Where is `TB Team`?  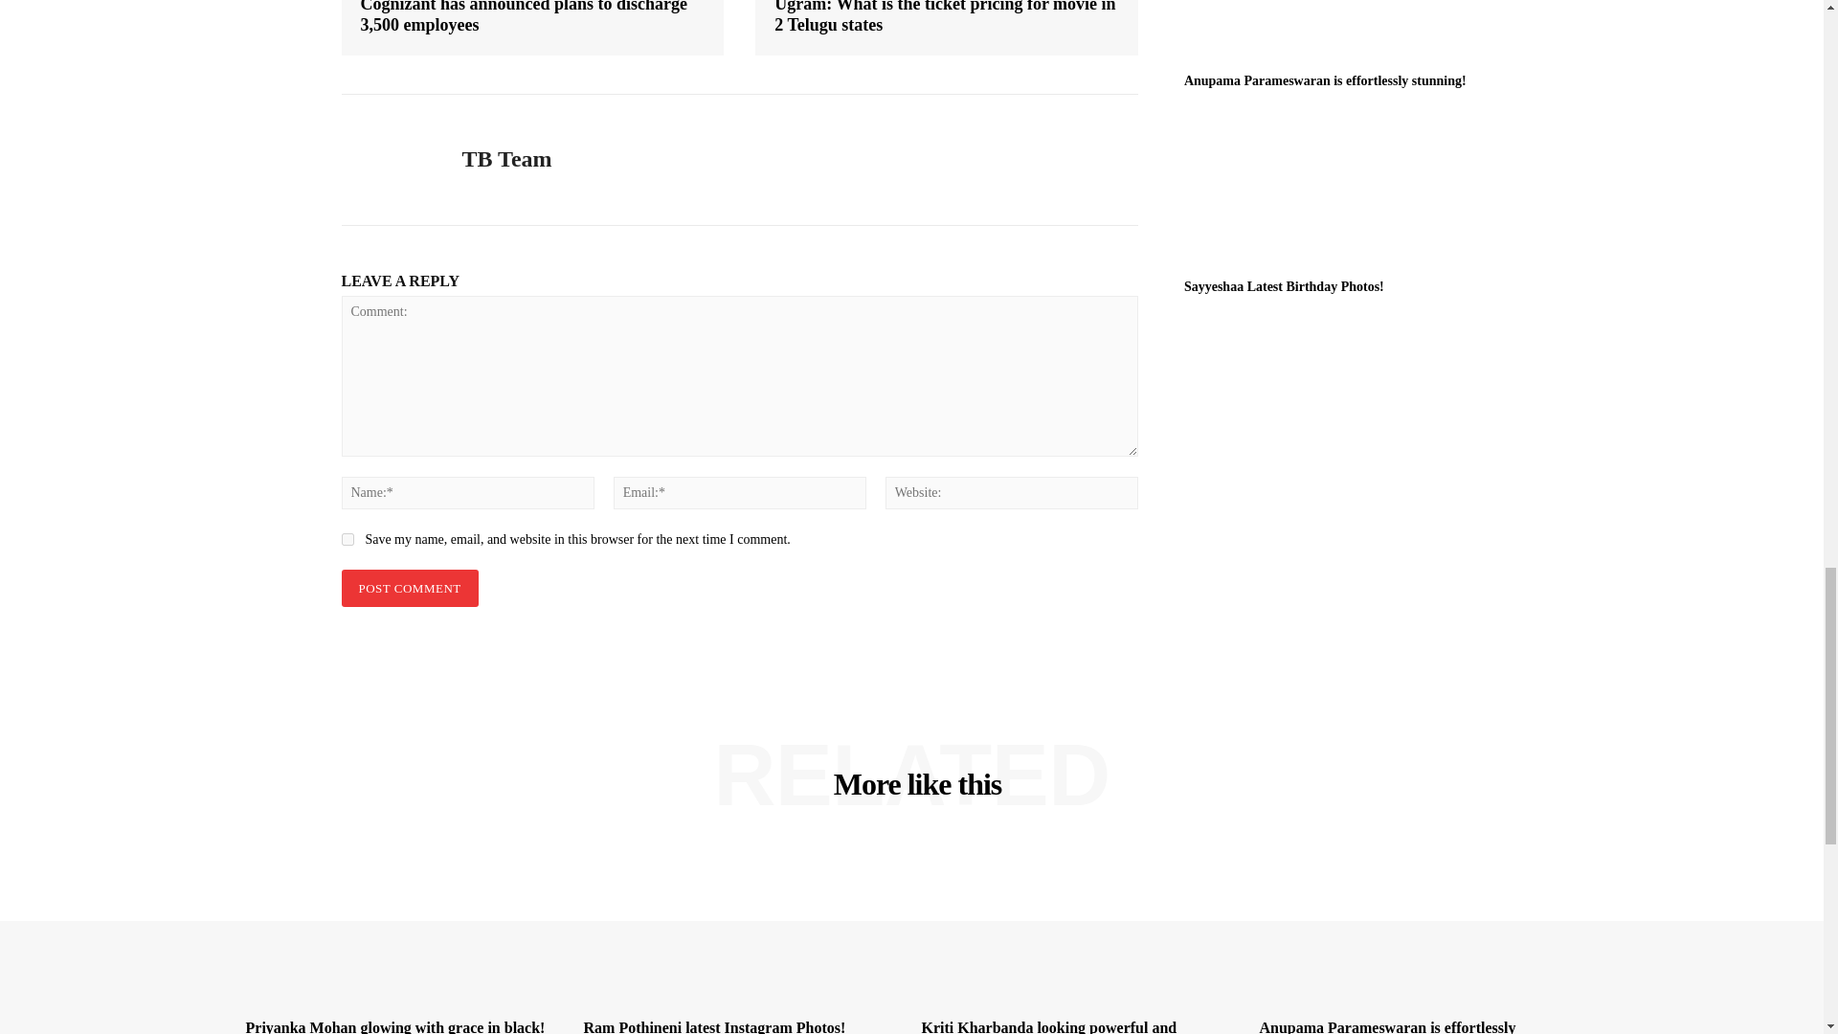
TB Team is located at coordinates (386, 159).